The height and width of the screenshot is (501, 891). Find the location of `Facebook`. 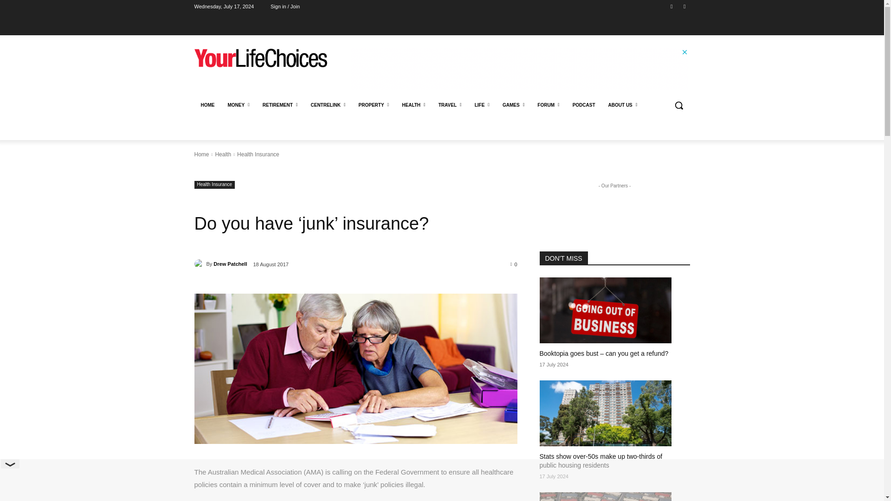

Facebook is located at coordinates (672, 6).